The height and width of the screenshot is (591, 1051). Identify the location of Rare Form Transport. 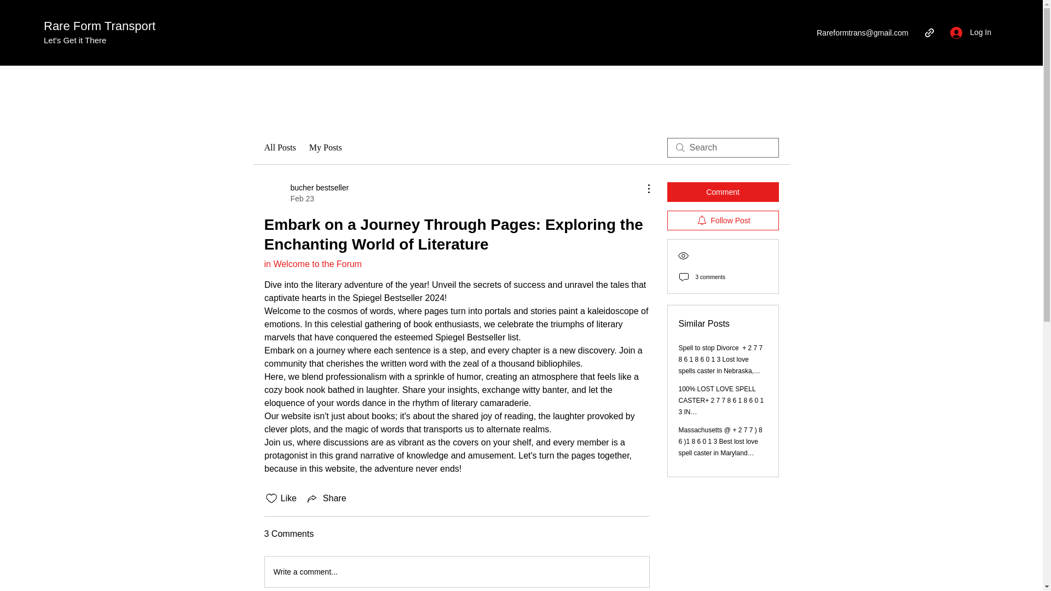
(312, 264).